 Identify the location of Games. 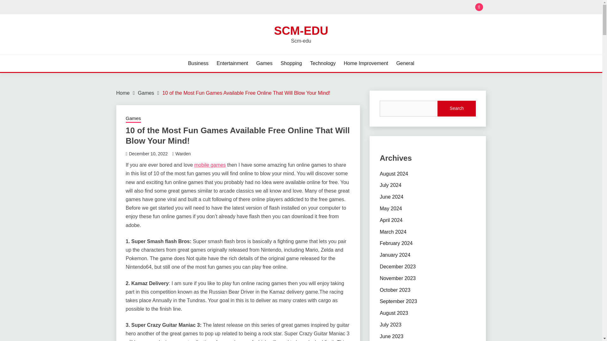
(264, 63).